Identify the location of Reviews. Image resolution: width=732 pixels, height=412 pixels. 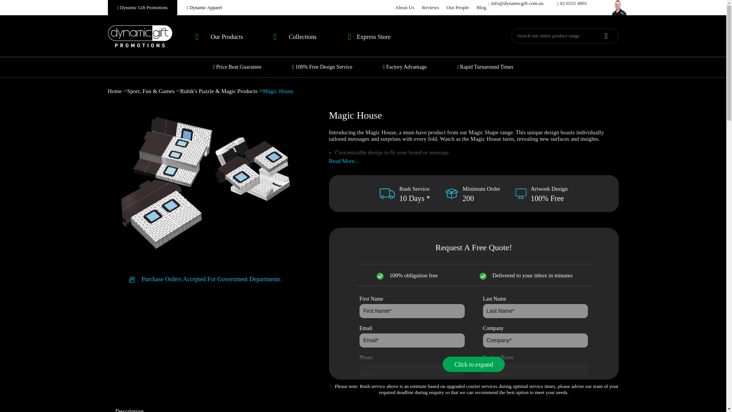
(431, 8).